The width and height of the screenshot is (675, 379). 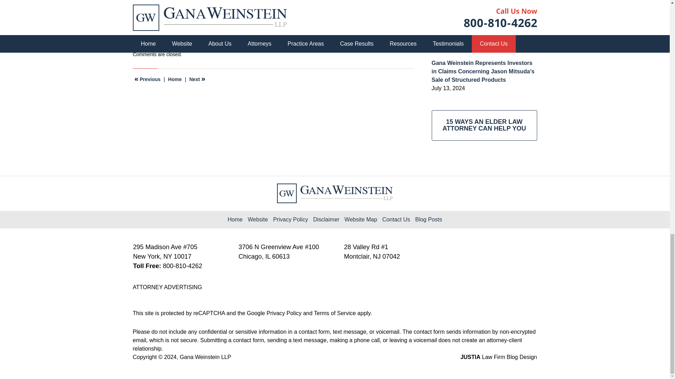 What do you see at coordinates (311, 47) in the screenshot?
I see `World Capital Brokerage` at bounding box center [311, 47].